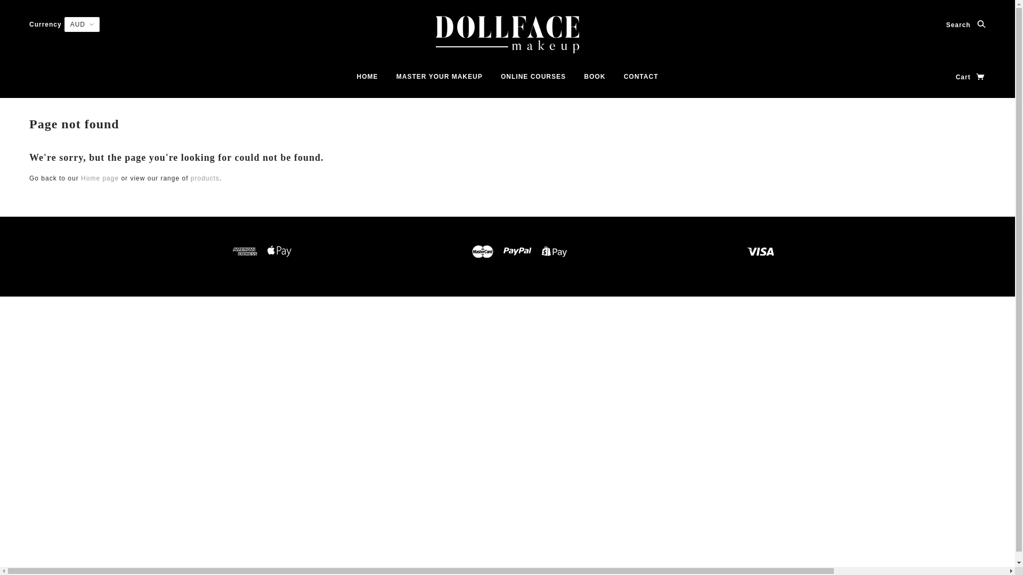 This screenshot has width=1023, height=575. I want to click on Cart, so click(971, 77).